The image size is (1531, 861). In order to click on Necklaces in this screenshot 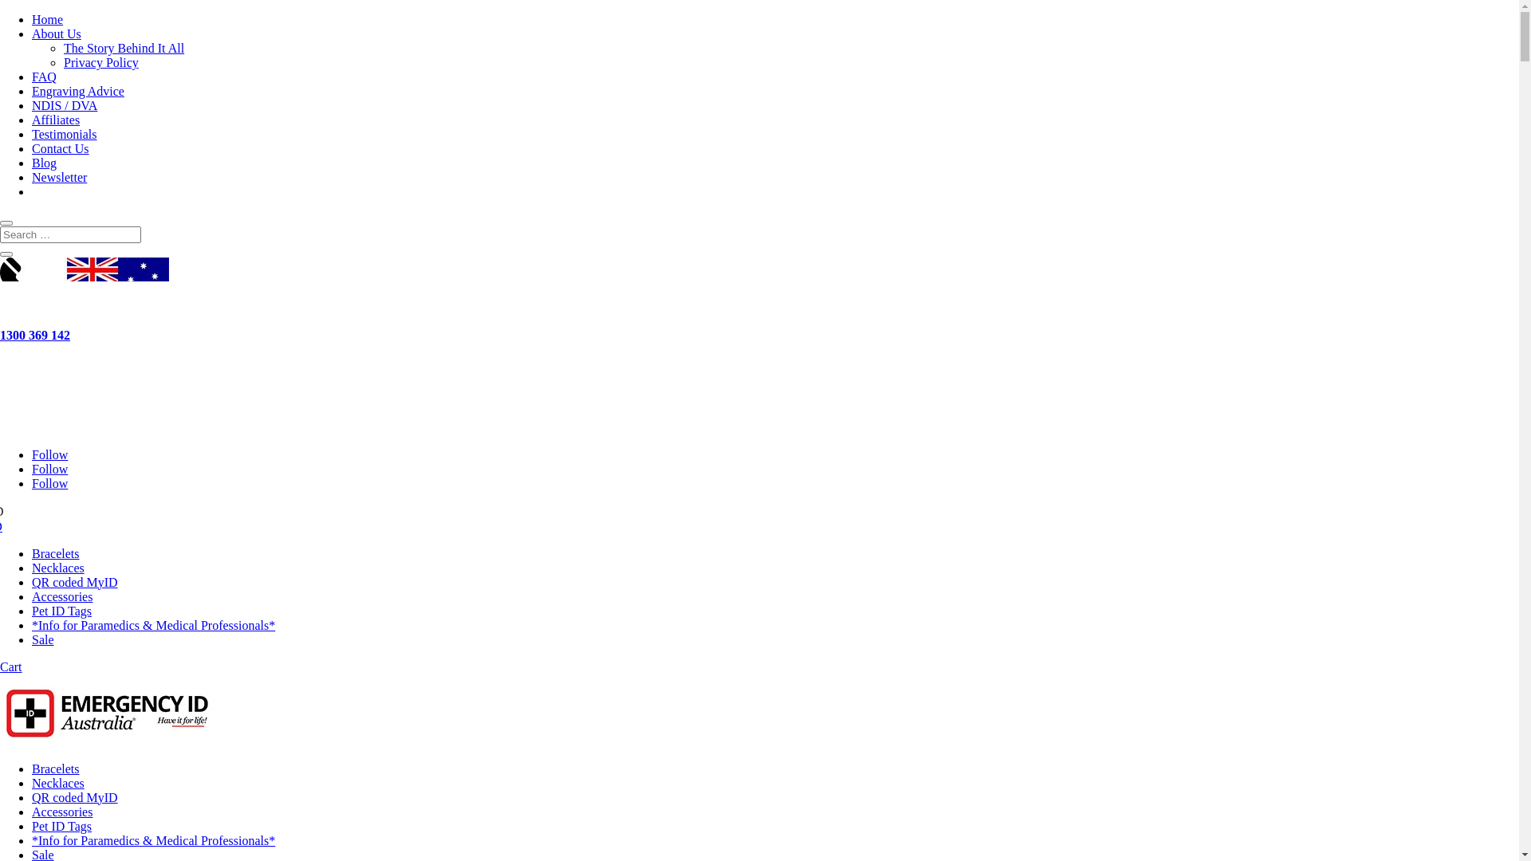, I will do `click(58, 568)`.